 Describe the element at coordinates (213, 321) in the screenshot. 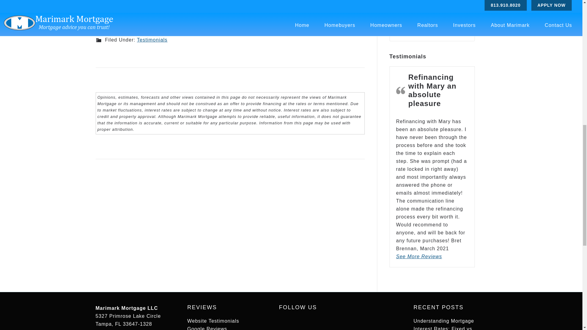

I see `Website Testimonials` at that location.